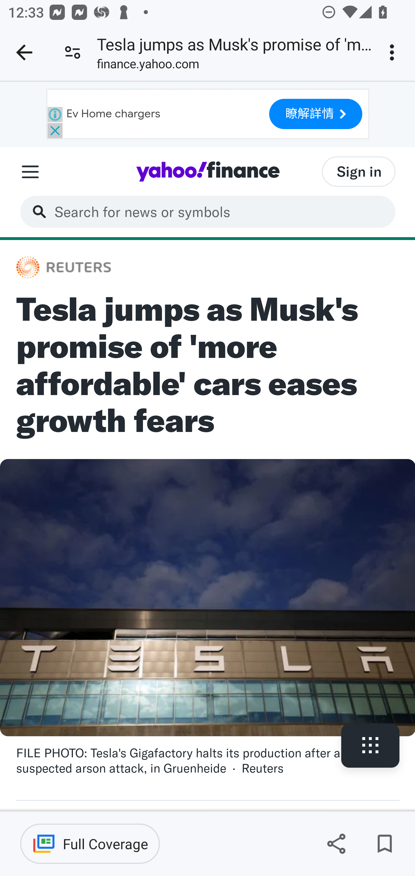 The height and width of the screenshot is (876, 415). I want to click on Share, so click(336, 844).